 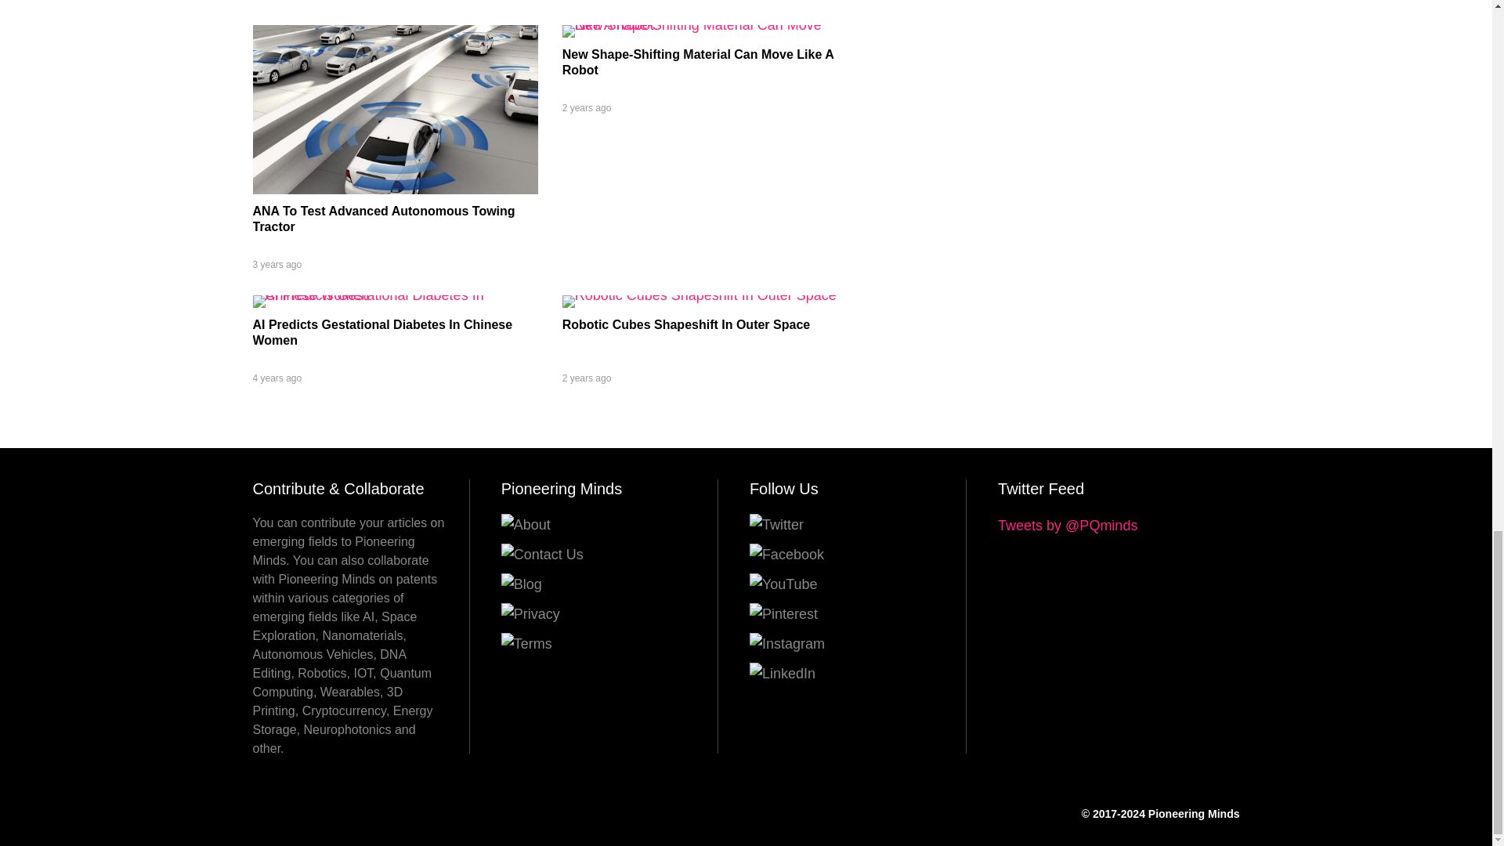 I want to click on AI Predicts Gestational Diabetes In Chinese Women, so click(x=382, y=332).